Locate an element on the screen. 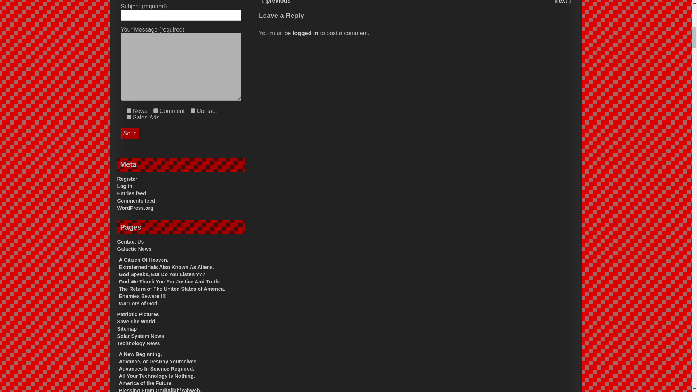 The image size is (697, 392). Sales-Ads is located at coordinates (129, 117).